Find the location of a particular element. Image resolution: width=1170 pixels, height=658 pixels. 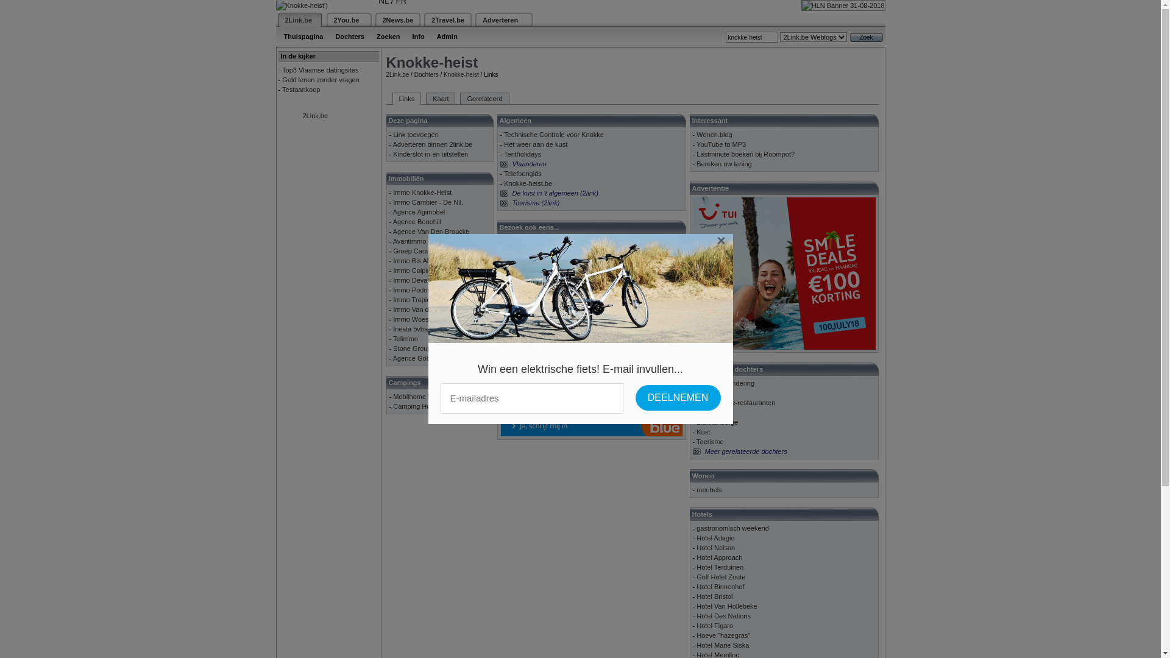

Mobilhome Verhuur is located at coordinates (422, 397).